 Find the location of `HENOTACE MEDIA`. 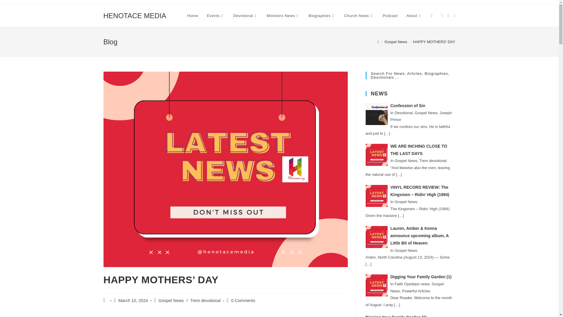

HENOTACE MEDIA is located at coordinates (134, 15).